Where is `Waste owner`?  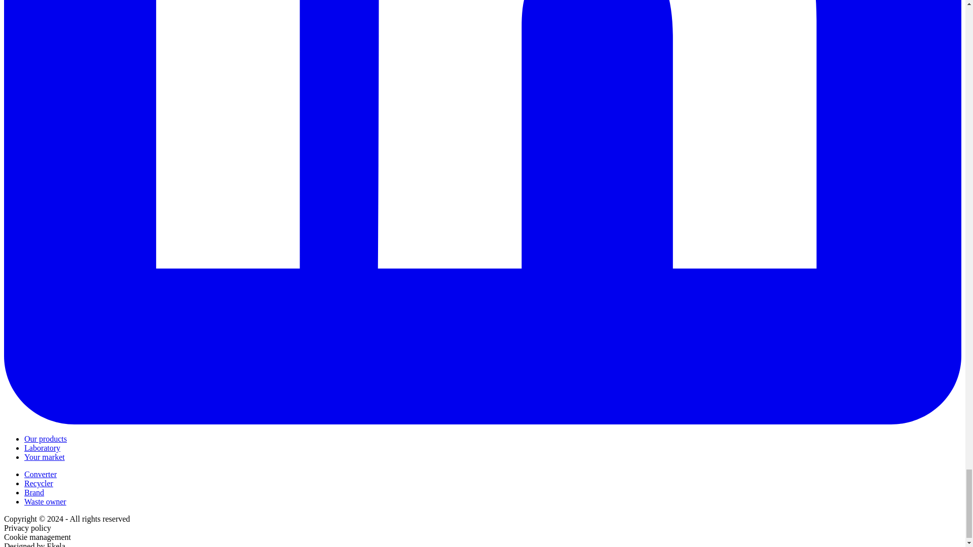
Waste owner is located at coordinates (45, 501).